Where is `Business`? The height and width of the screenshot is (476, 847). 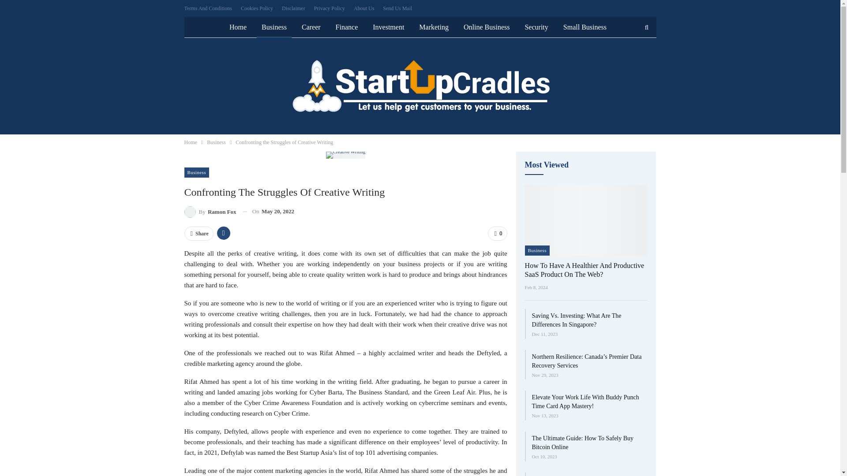
Business is located at coordinates (216, 142).